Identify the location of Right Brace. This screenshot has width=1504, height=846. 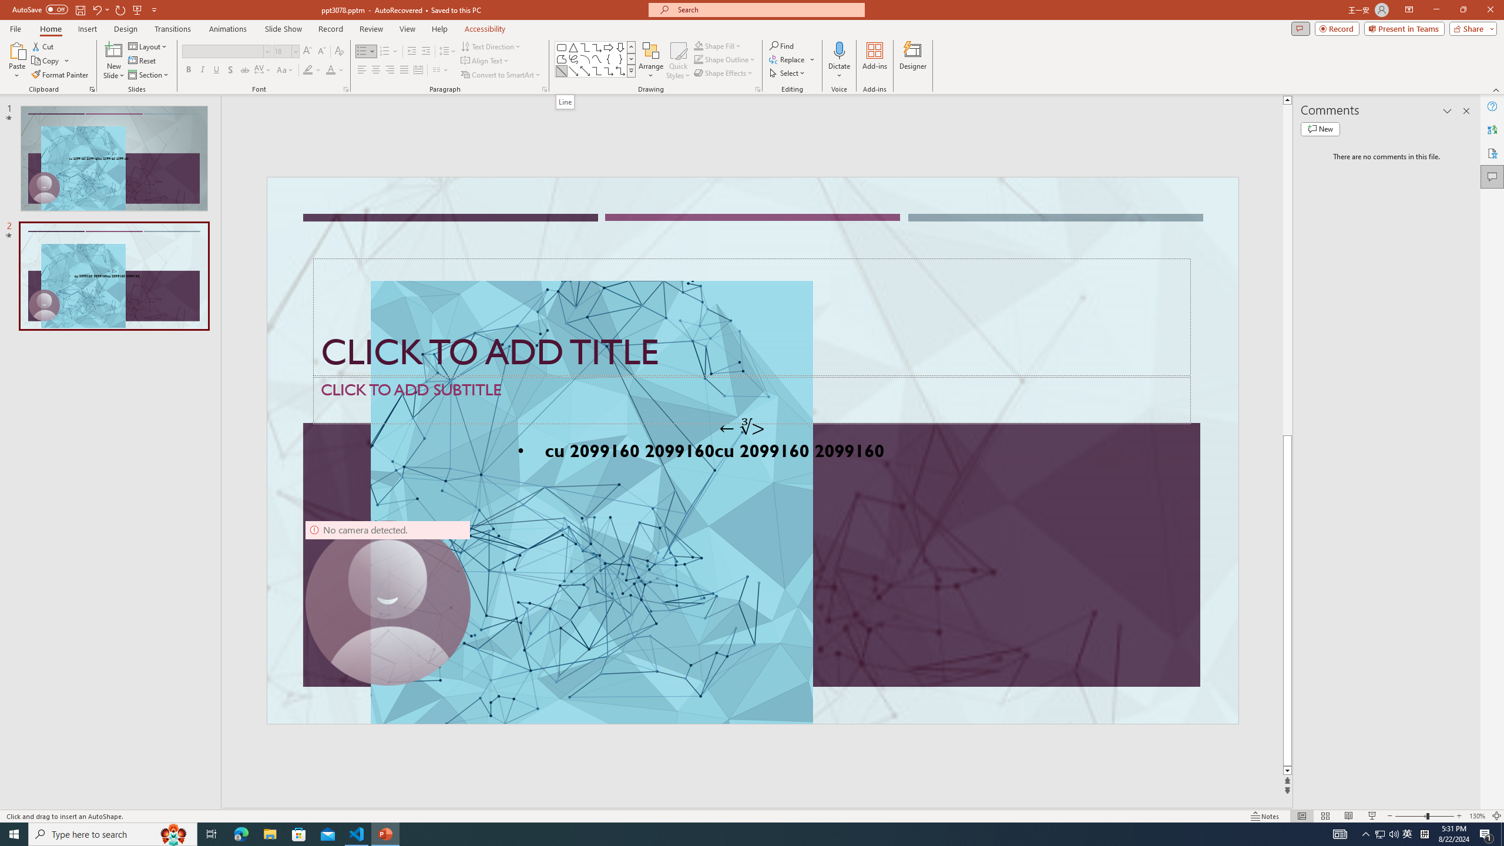
(620, 59).